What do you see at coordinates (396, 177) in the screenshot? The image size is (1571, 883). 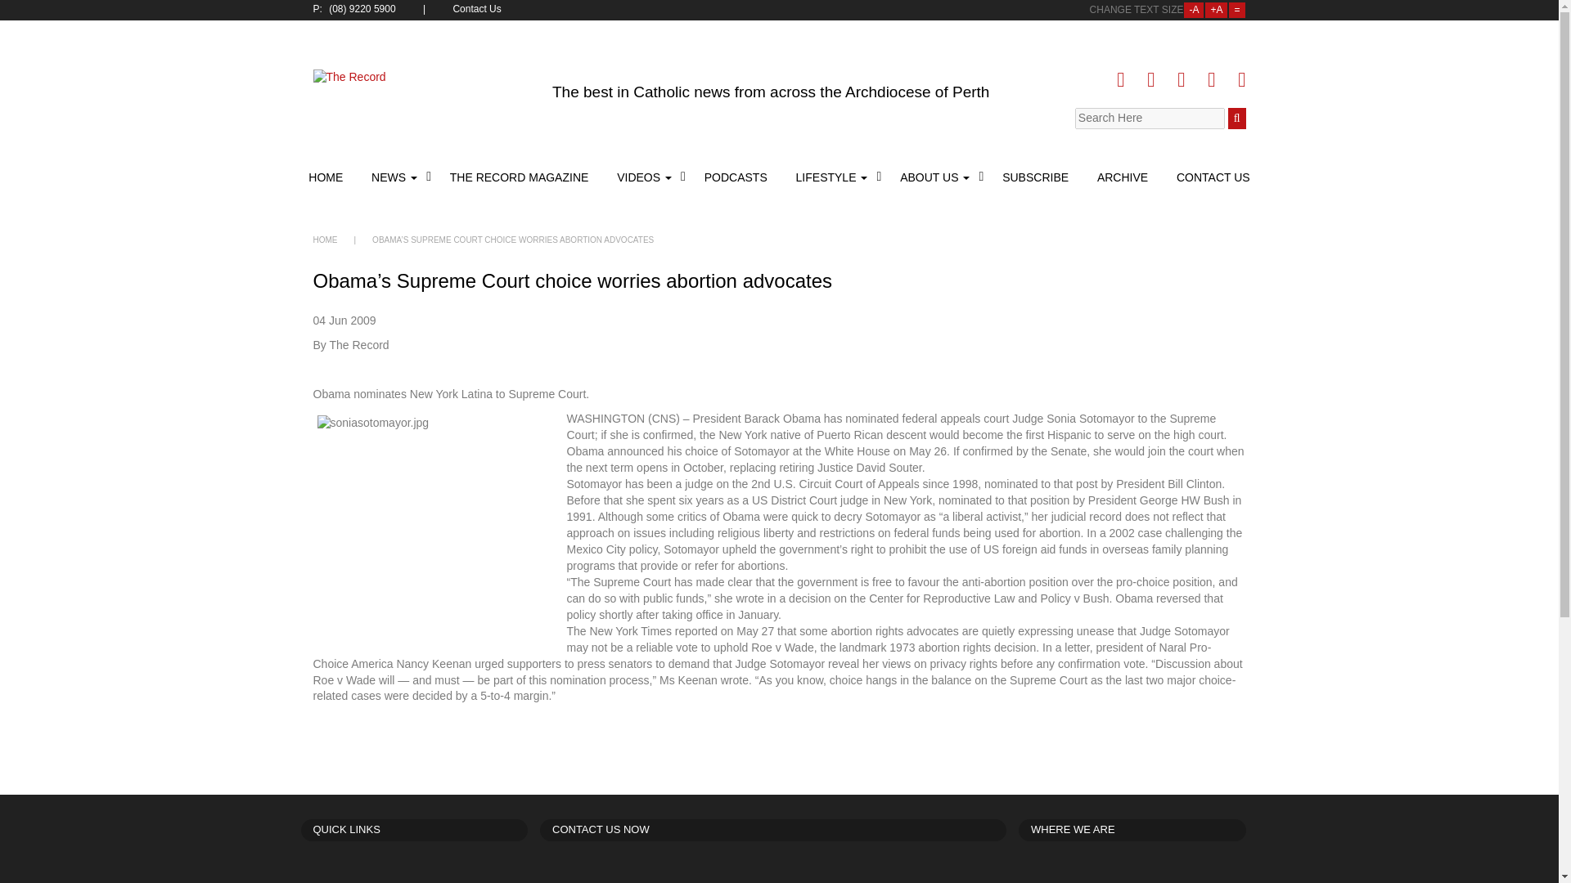 I see `NEWS` at bounding box center [396, 177].